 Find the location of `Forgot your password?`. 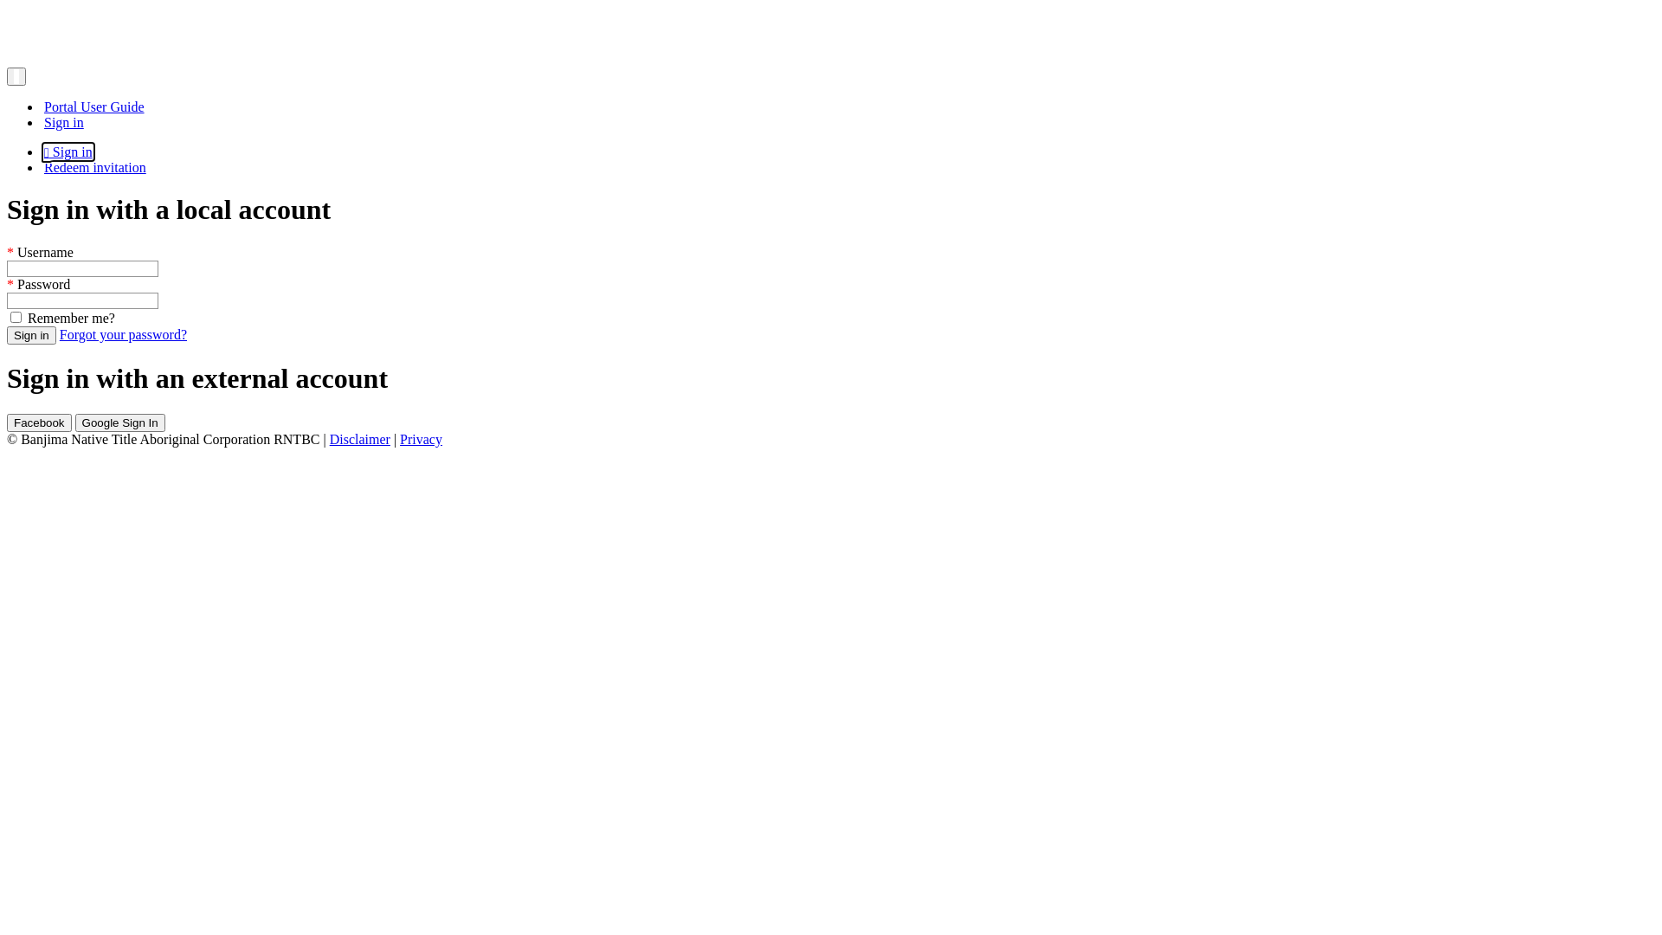

Forgot your password? is located at coordinates (123, 334).